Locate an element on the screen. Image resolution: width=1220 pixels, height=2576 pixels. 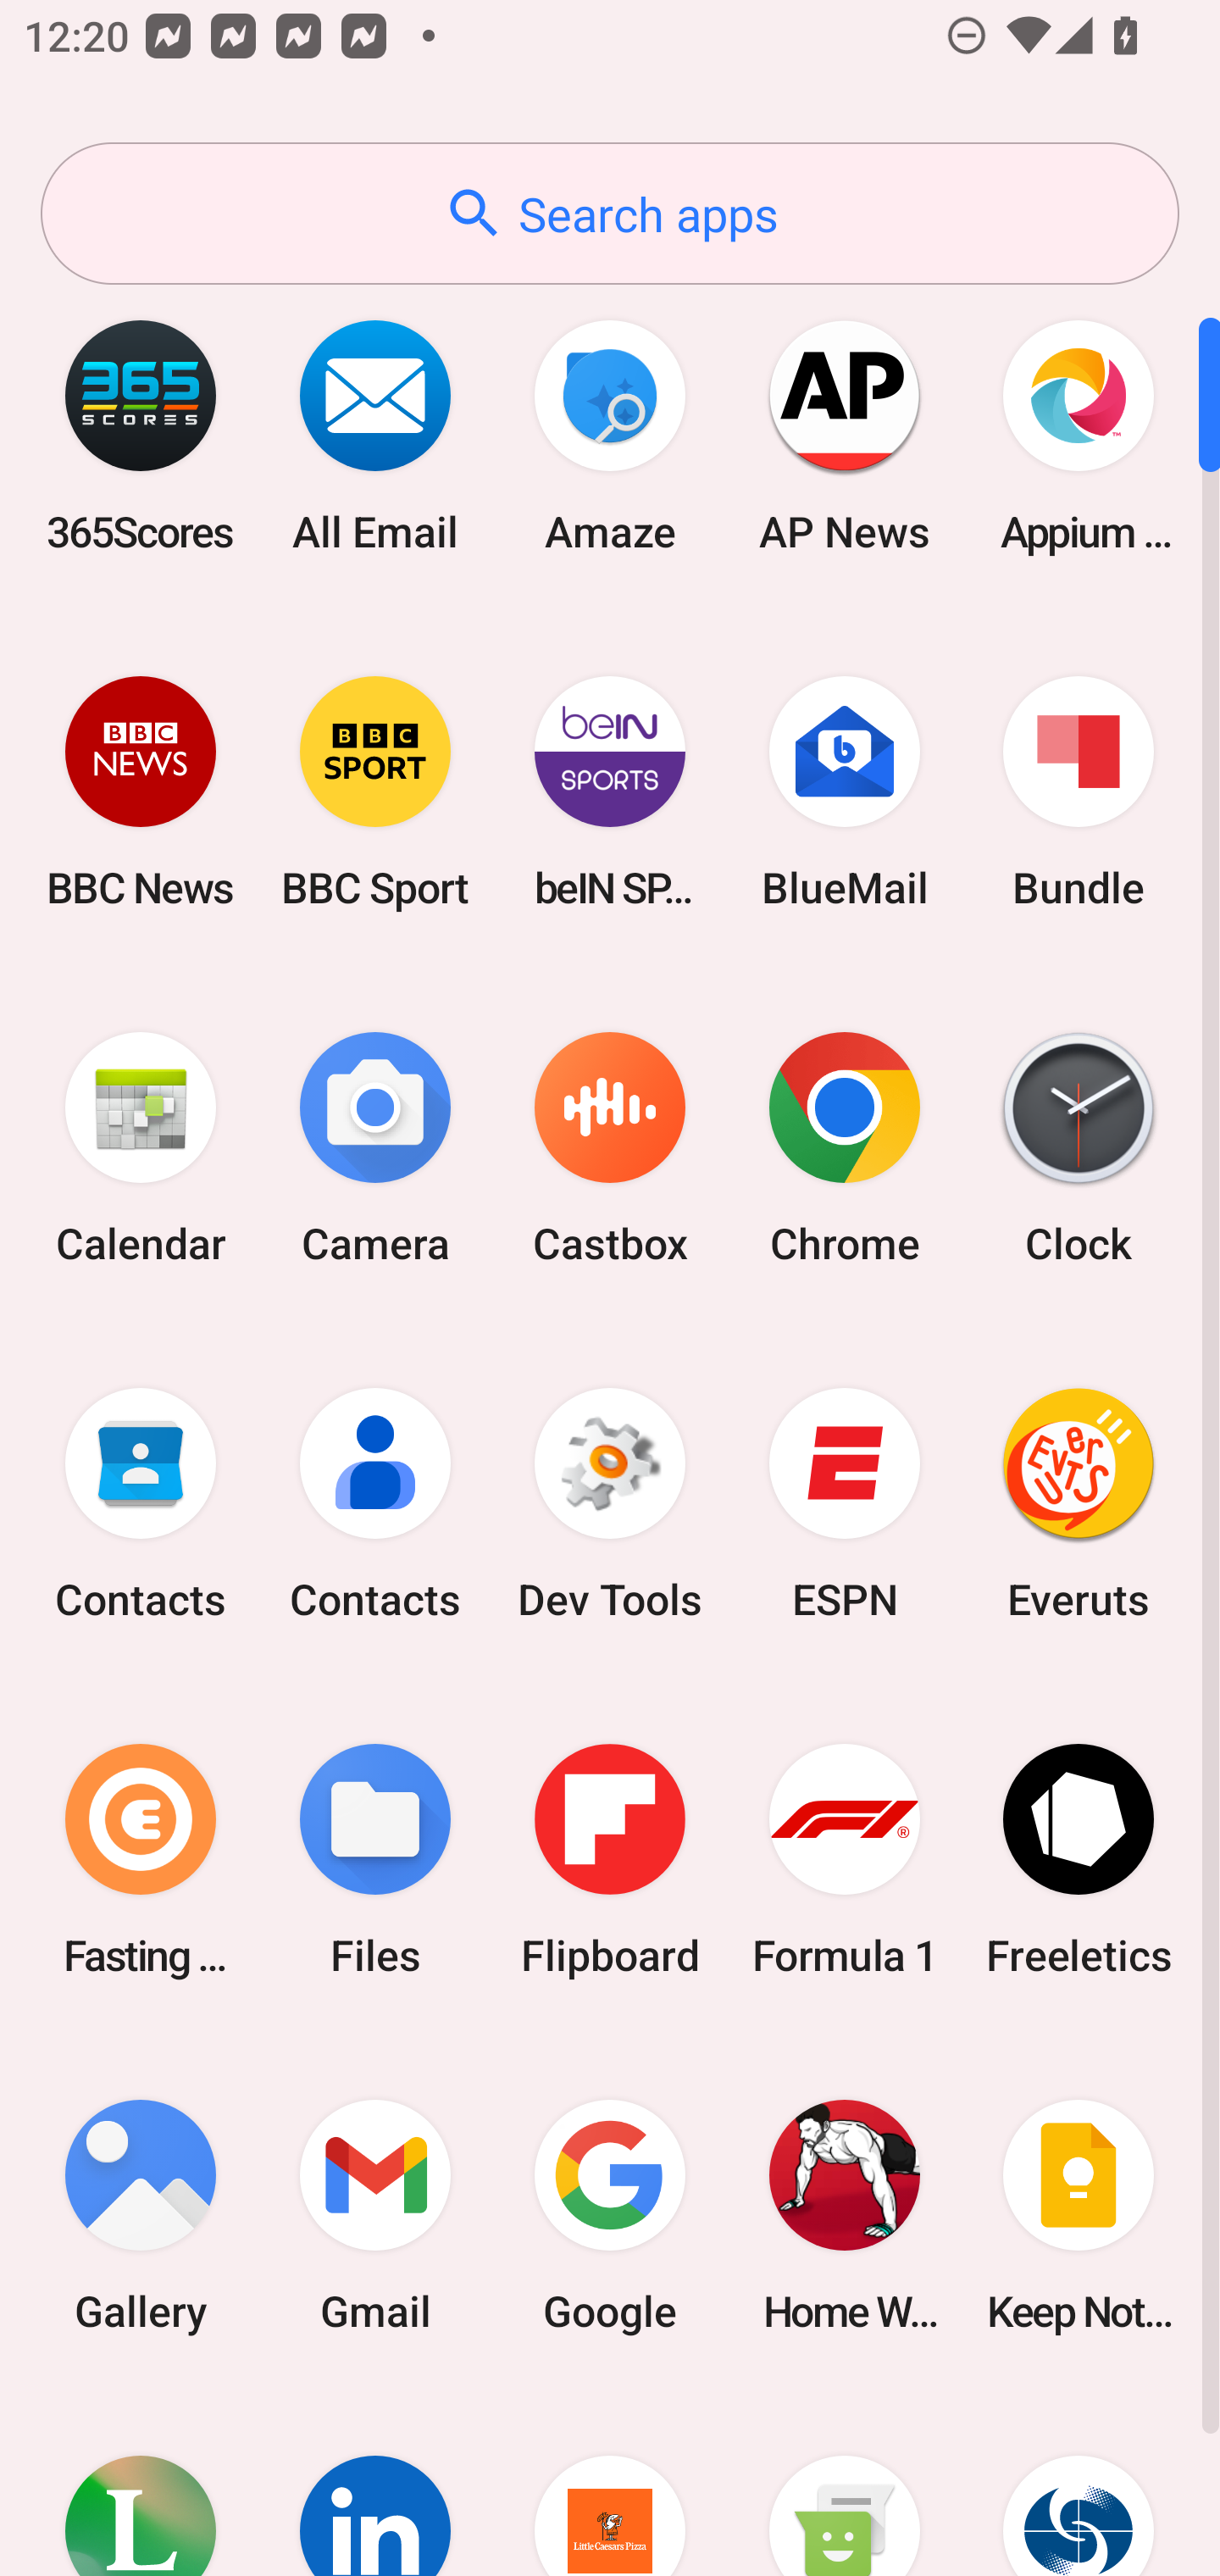
Fasting Coach is located at coordinates (141, 1859).